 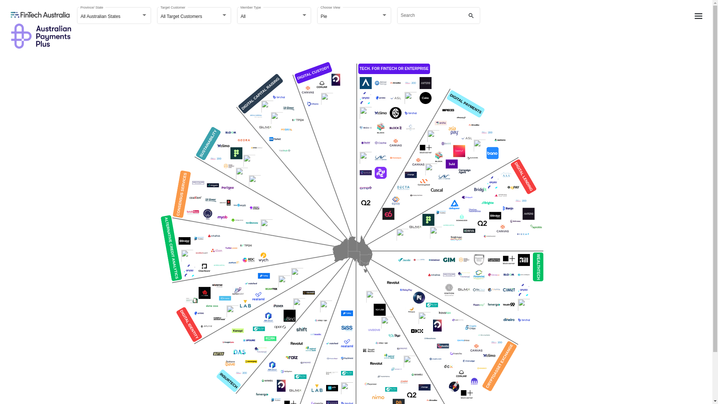 What do you see at coordinates (347, 358) in the screenshot?
I see `Payshield Technology Pty Ltd` at bounding box center [347, 358].